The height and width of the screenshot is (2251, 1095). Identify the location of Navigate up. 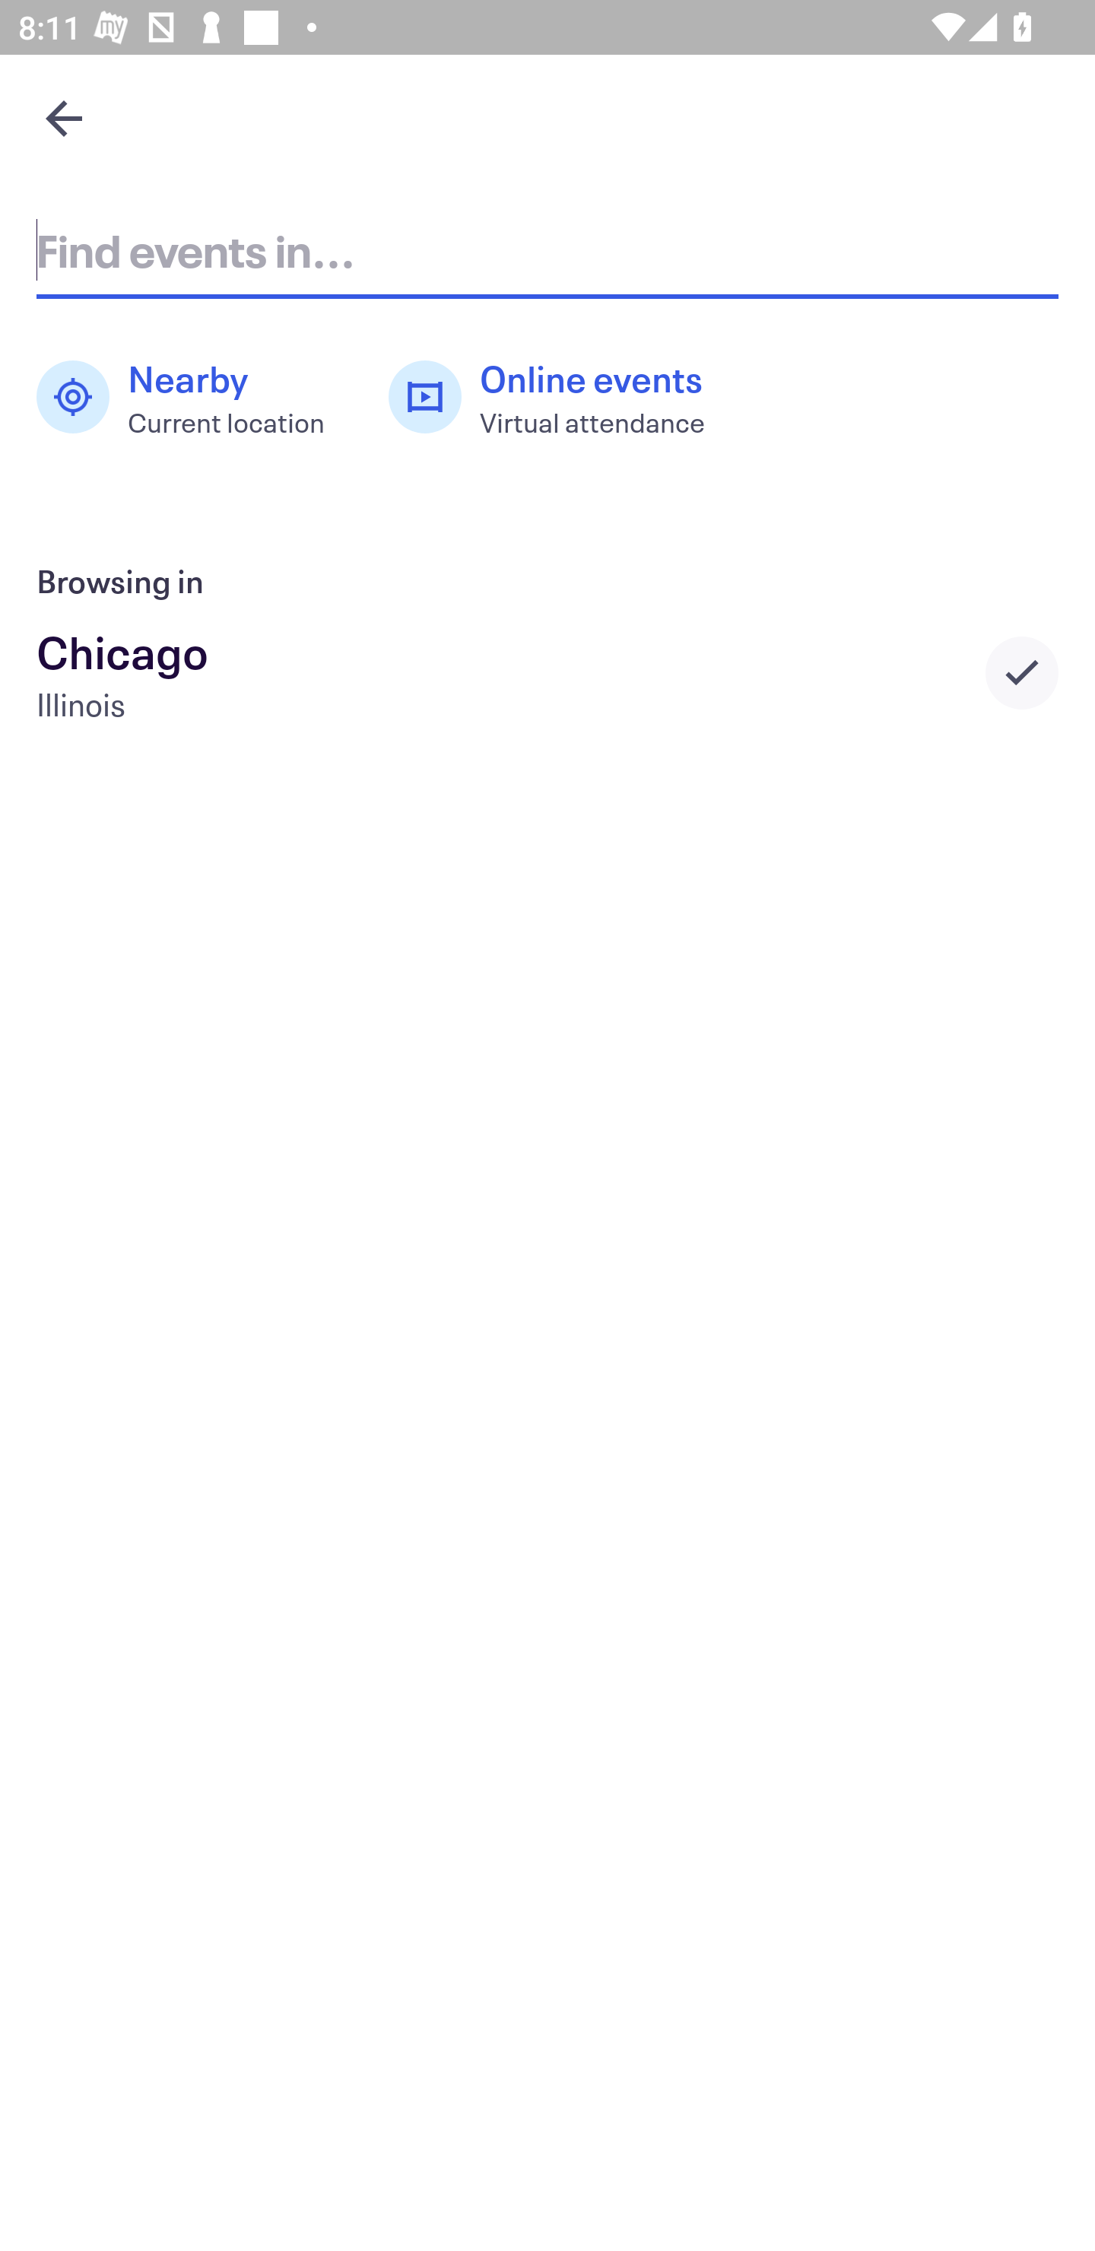
(64, 118).